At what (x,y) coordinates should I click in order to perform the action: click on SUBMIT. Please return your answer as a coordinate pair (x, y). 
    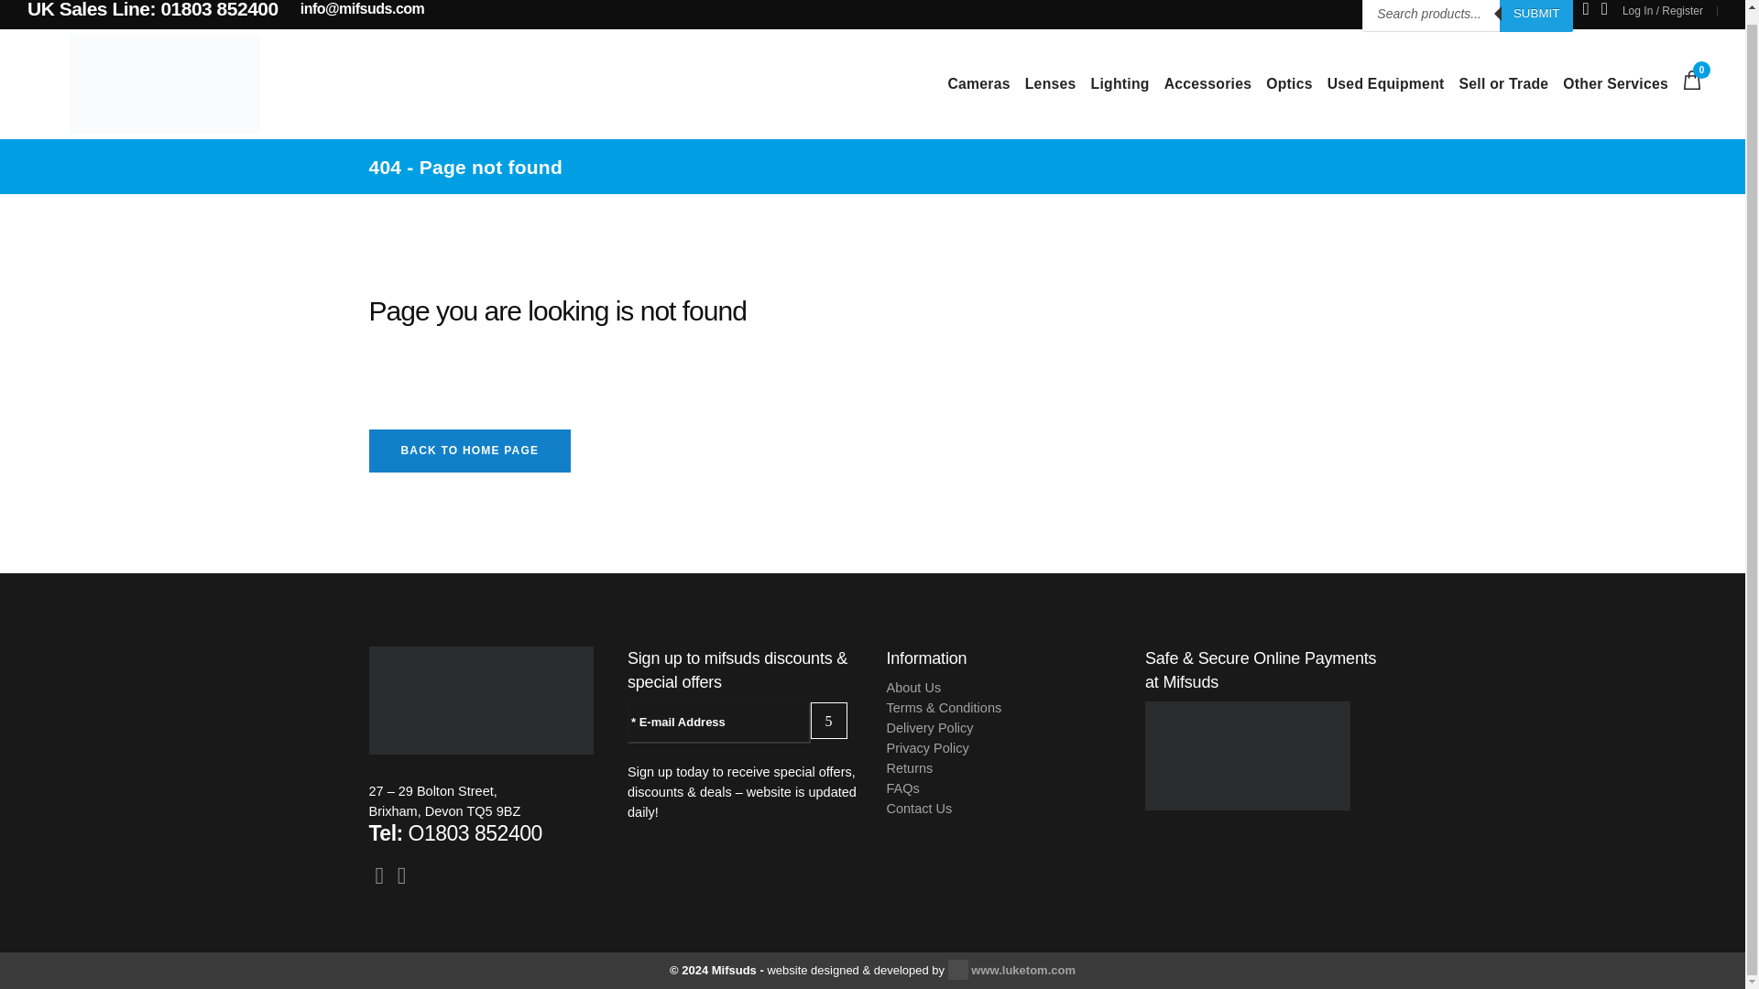
    Looking at the image, I should click on (1535, 16).